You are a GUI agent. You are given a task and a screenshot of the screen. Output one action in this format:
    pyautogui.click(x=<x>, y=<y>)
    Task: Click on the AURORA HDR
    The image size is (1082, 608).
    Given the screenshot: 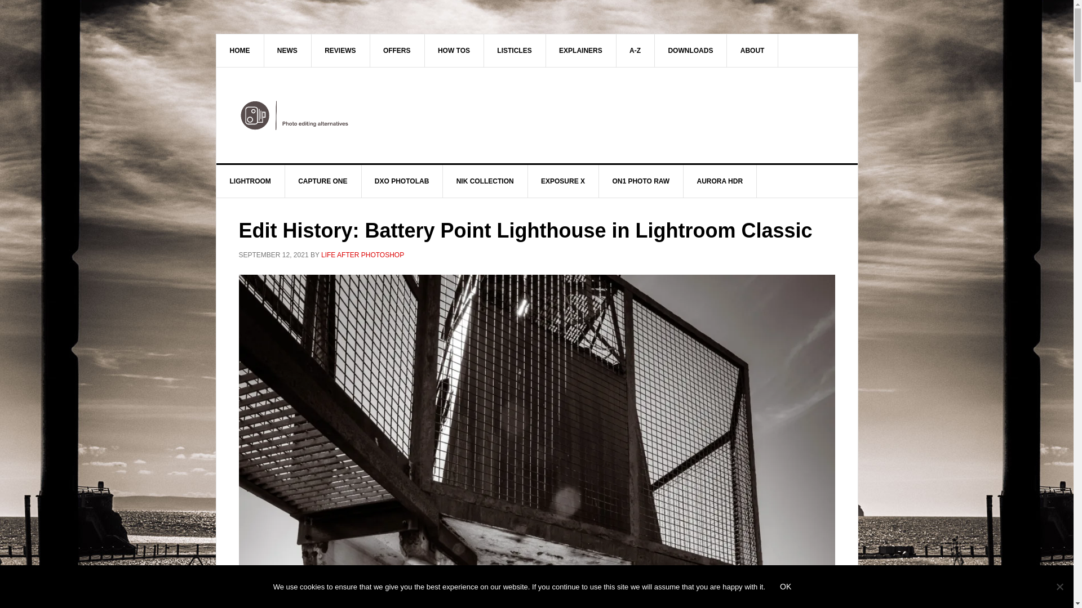 What is the action you would take?
    pyautogui.click(x=720, y=181)
    